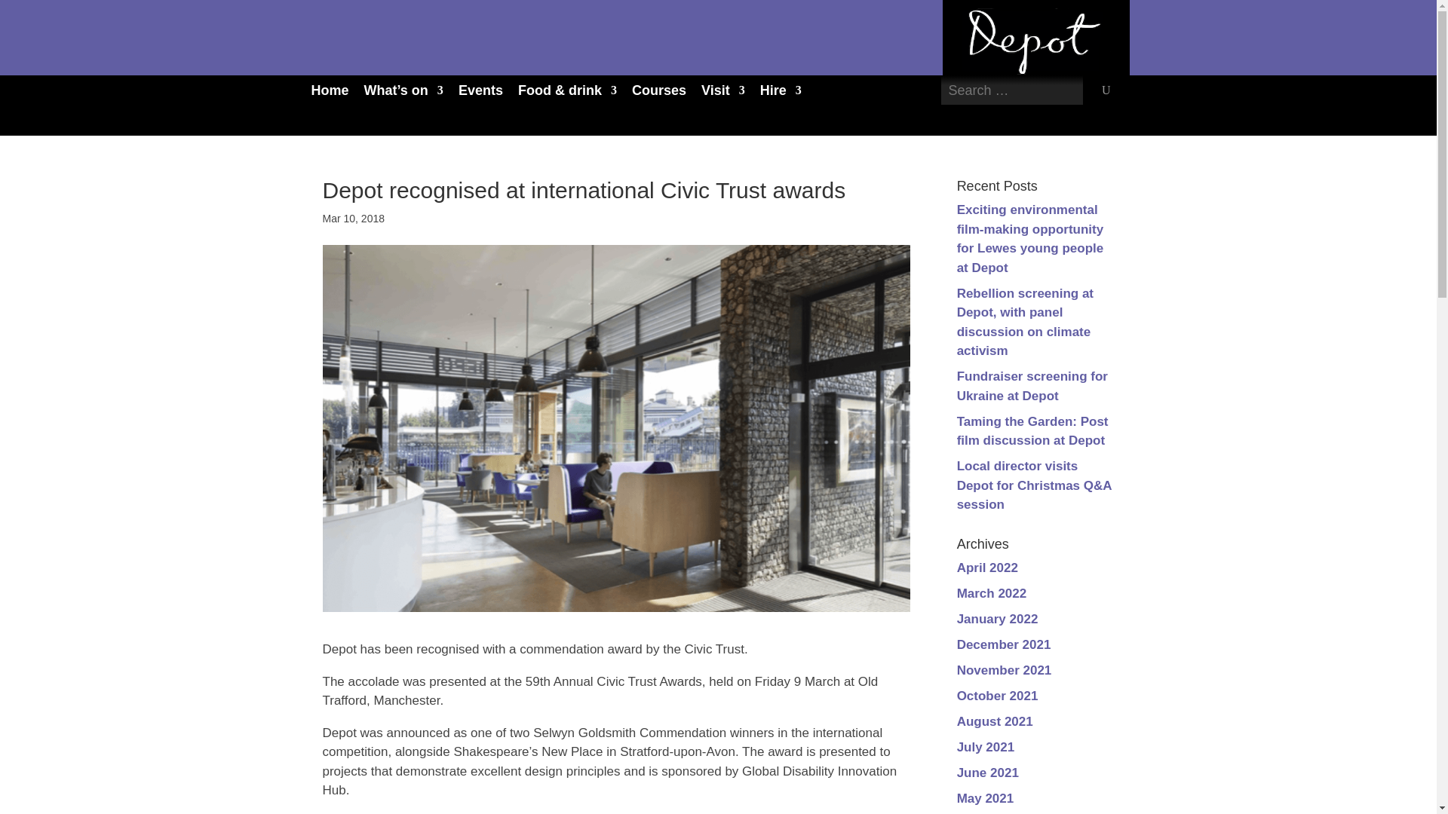 This screenshot has height=814, width=1448. I want to click on Courses, so click(659, 90).